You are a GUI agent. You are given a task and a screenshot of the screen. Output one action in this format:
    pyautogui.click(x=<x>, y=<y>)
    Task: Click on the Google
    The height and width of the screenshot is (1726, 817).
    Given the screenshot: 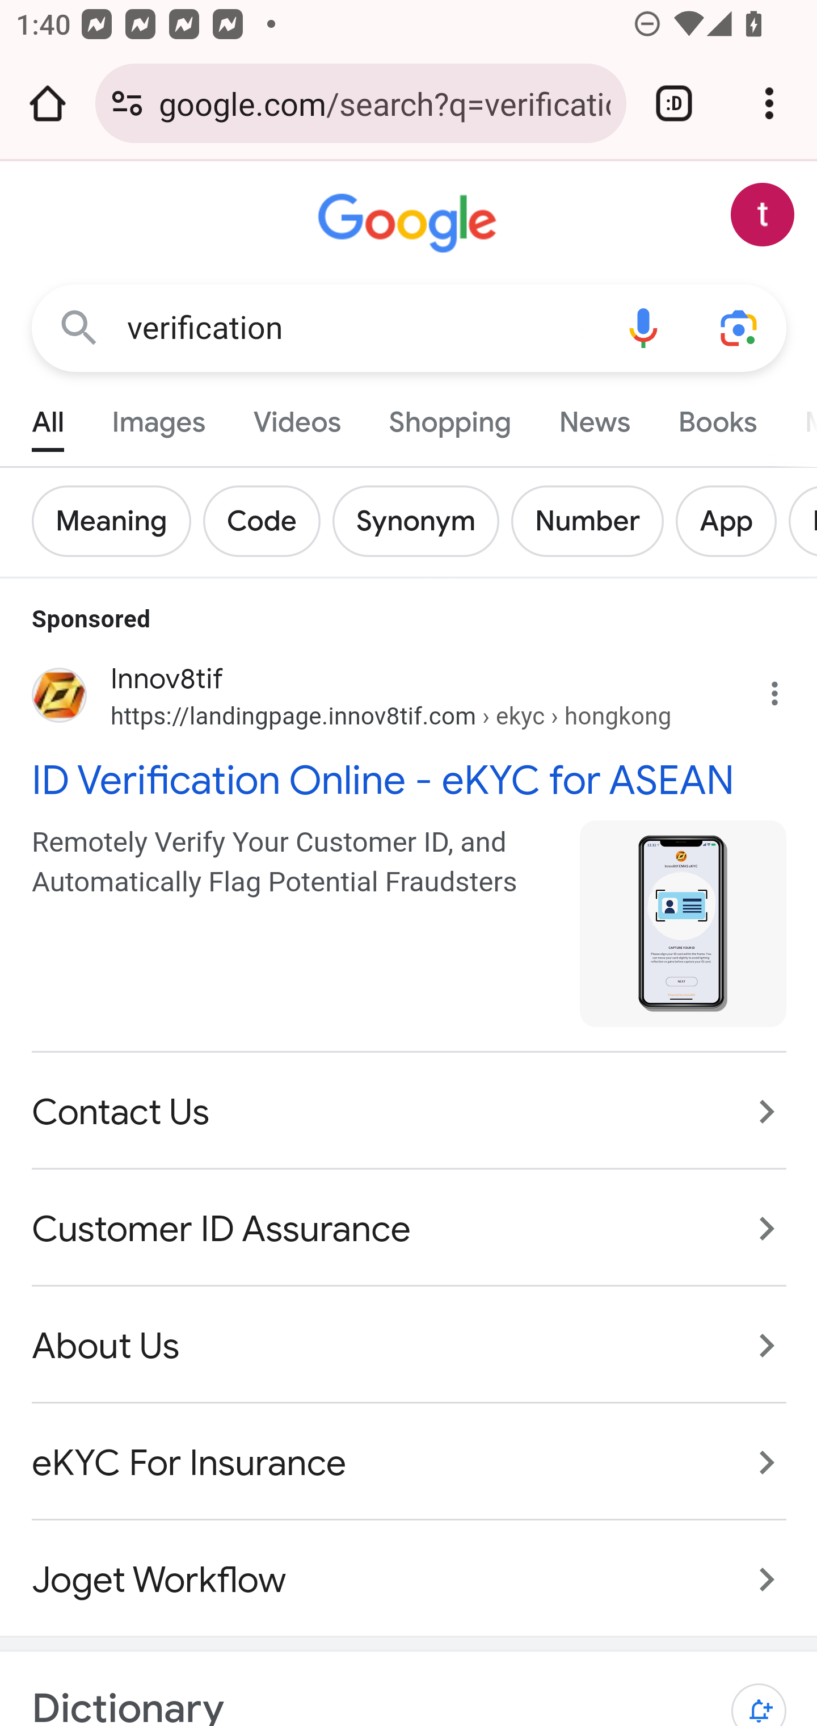 What is the action you would take?
    pyautogui.click(x=410, y=224)
    